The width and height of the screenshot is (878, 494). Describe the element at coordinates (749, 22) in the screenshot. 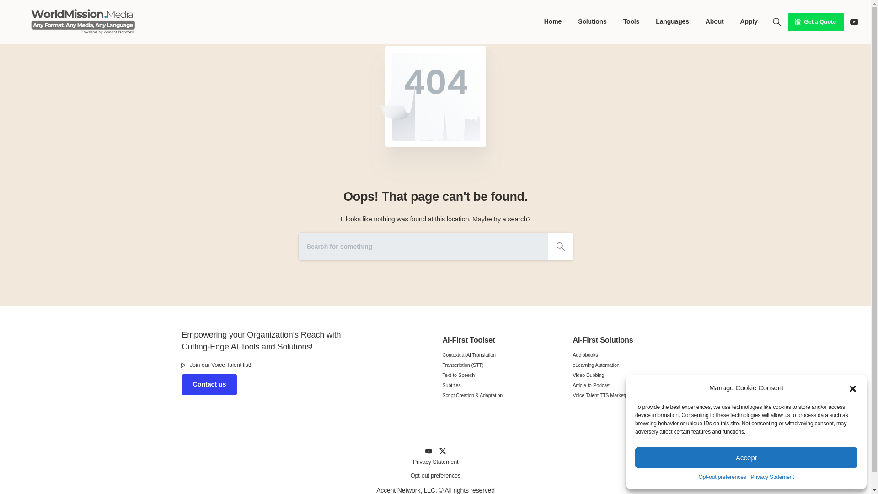

I see `Apply` at that location.